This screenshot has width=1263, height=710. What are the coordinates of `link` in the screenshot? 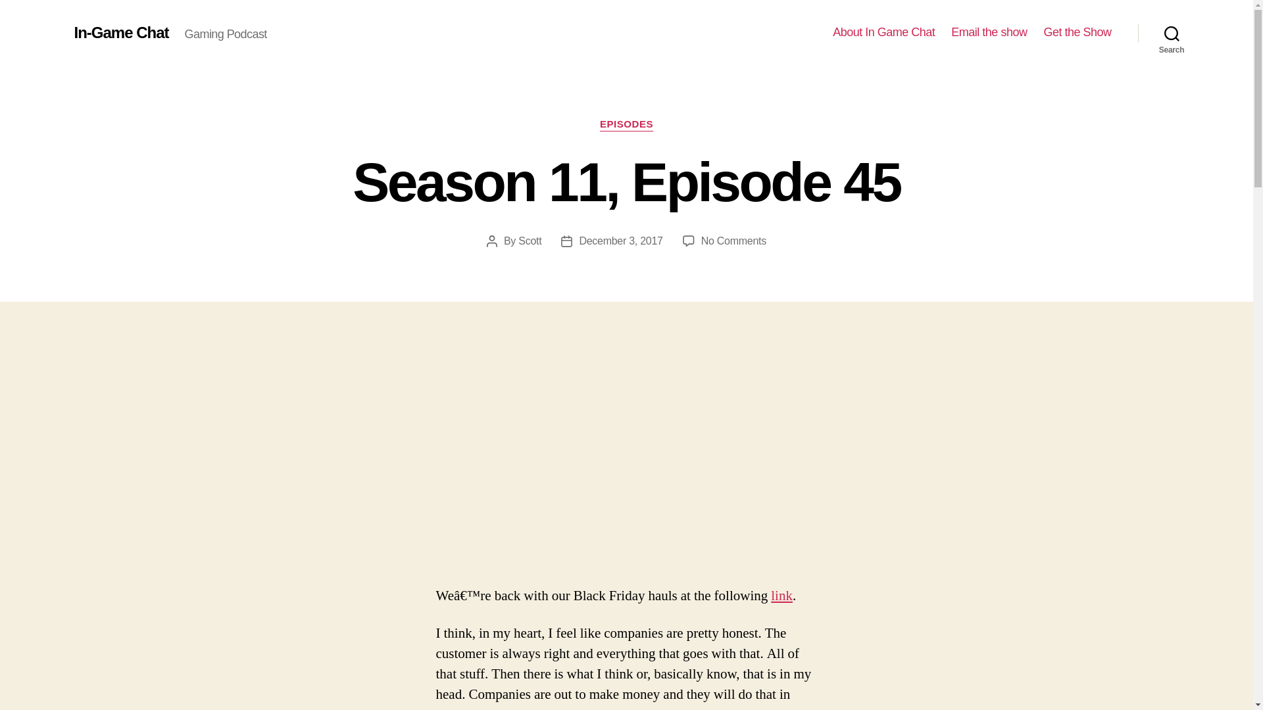 It's located at (988, 32).